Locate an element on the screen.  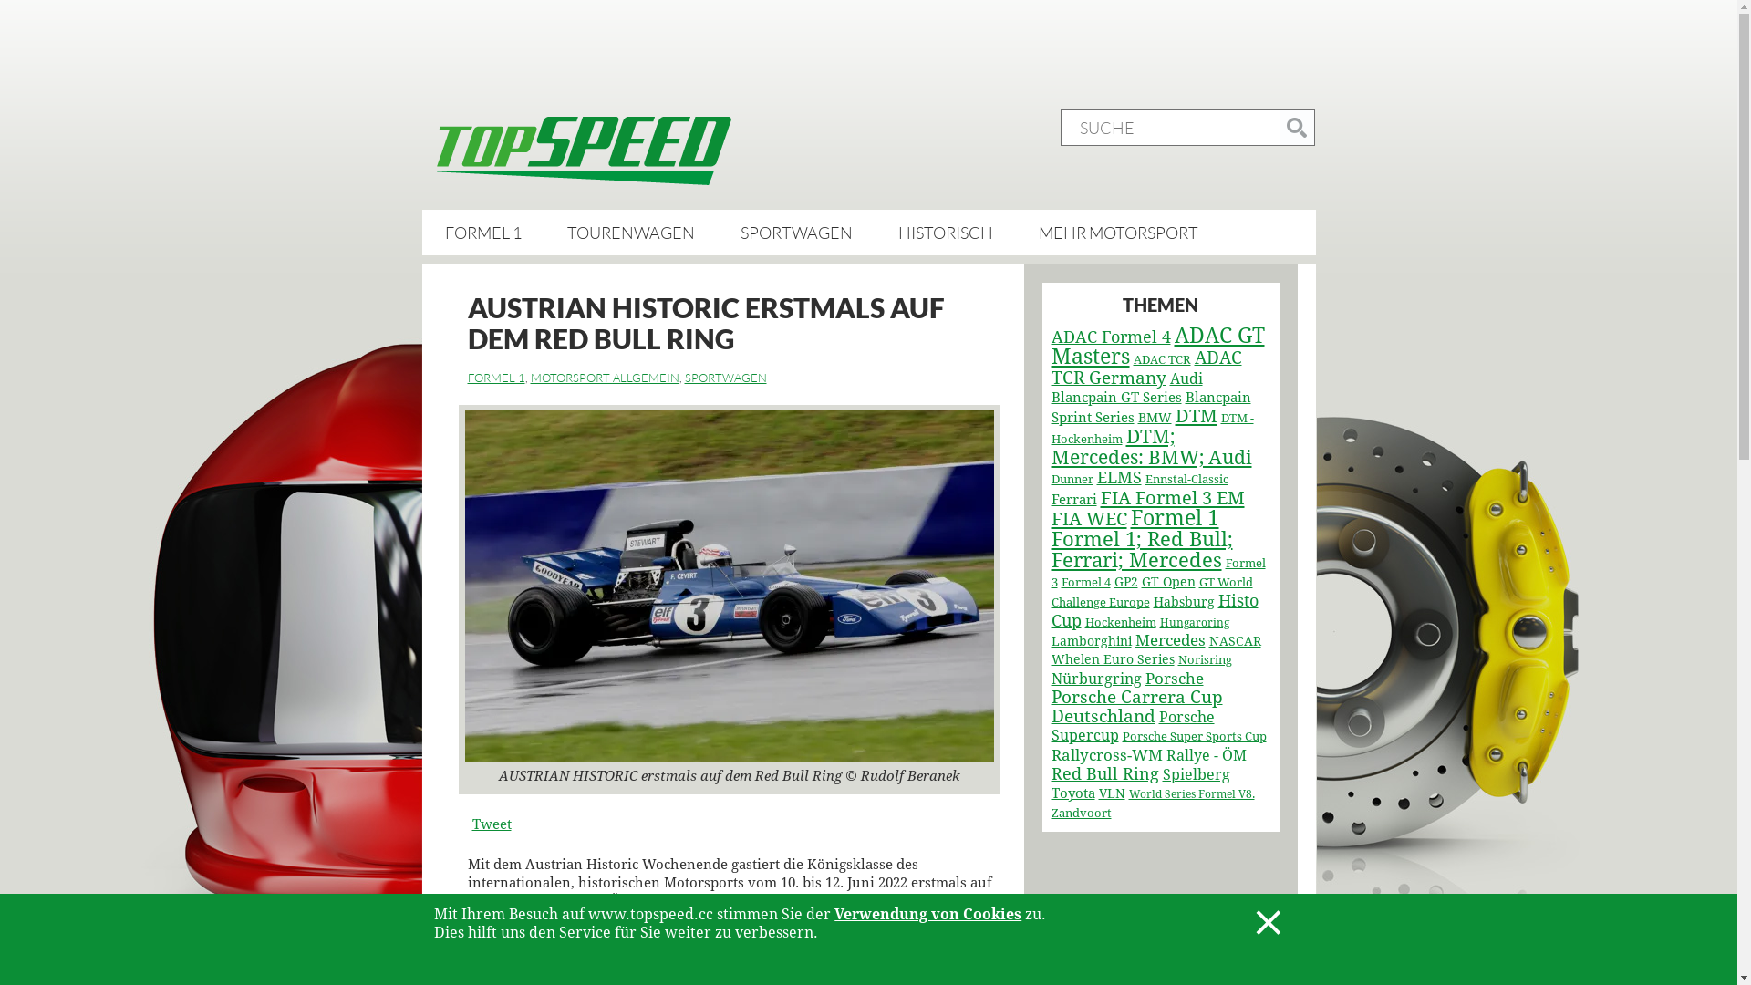
Red Bull Ring is located at coordinates (1104, 774).